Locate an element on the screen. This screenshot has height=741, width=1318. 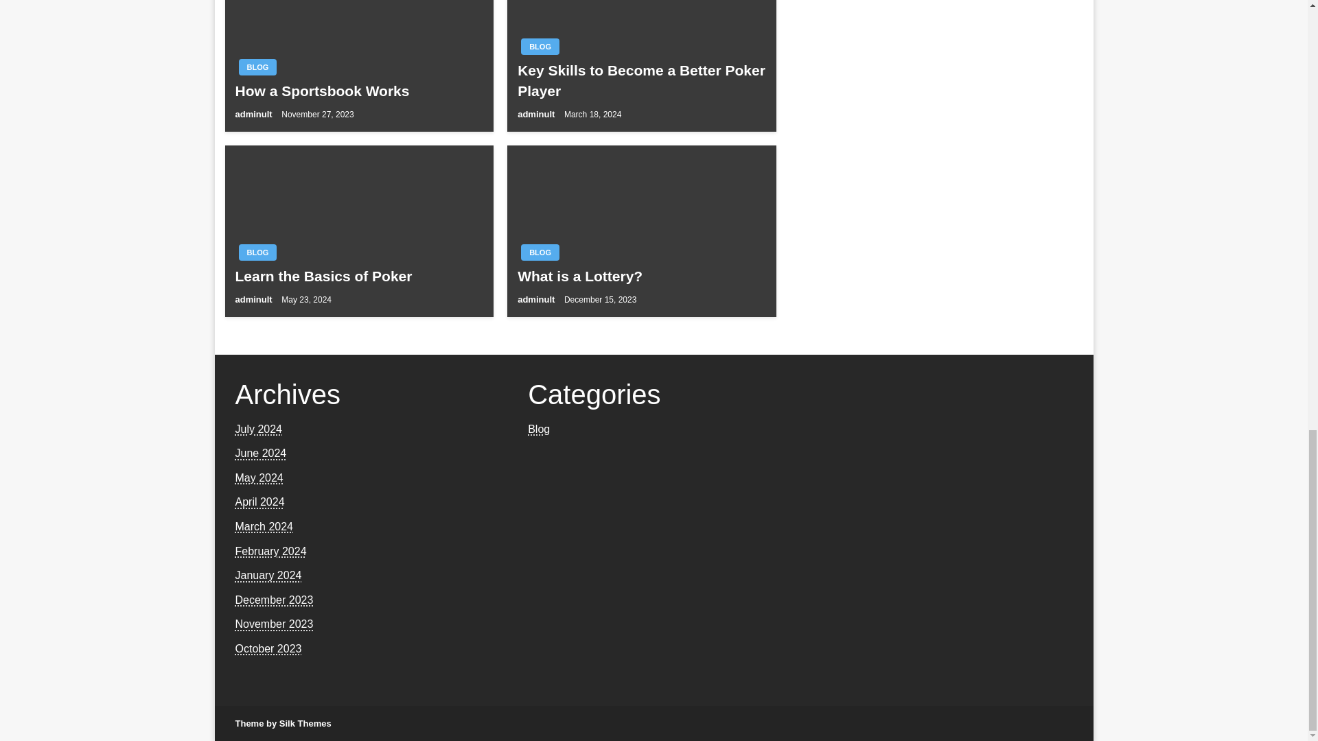
How a Sportsbook Works is located at coordinates (358, 91).